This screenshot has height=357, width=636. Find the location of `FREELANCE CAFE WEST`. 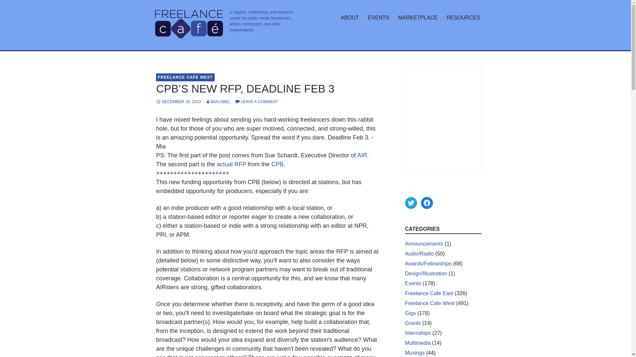

FREELANCE CAFE WEST is located at coordinates (185, 77).